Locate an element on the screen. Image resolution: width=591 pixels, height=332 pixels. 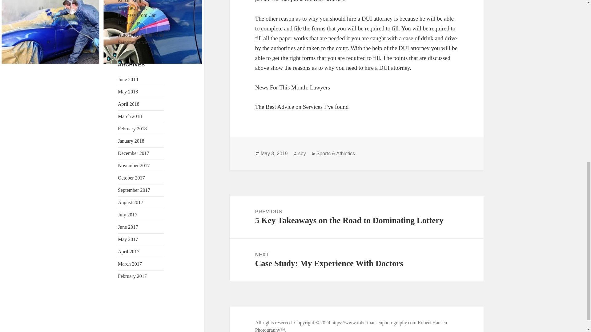
January 2018 is located at coordinates (131, 141).